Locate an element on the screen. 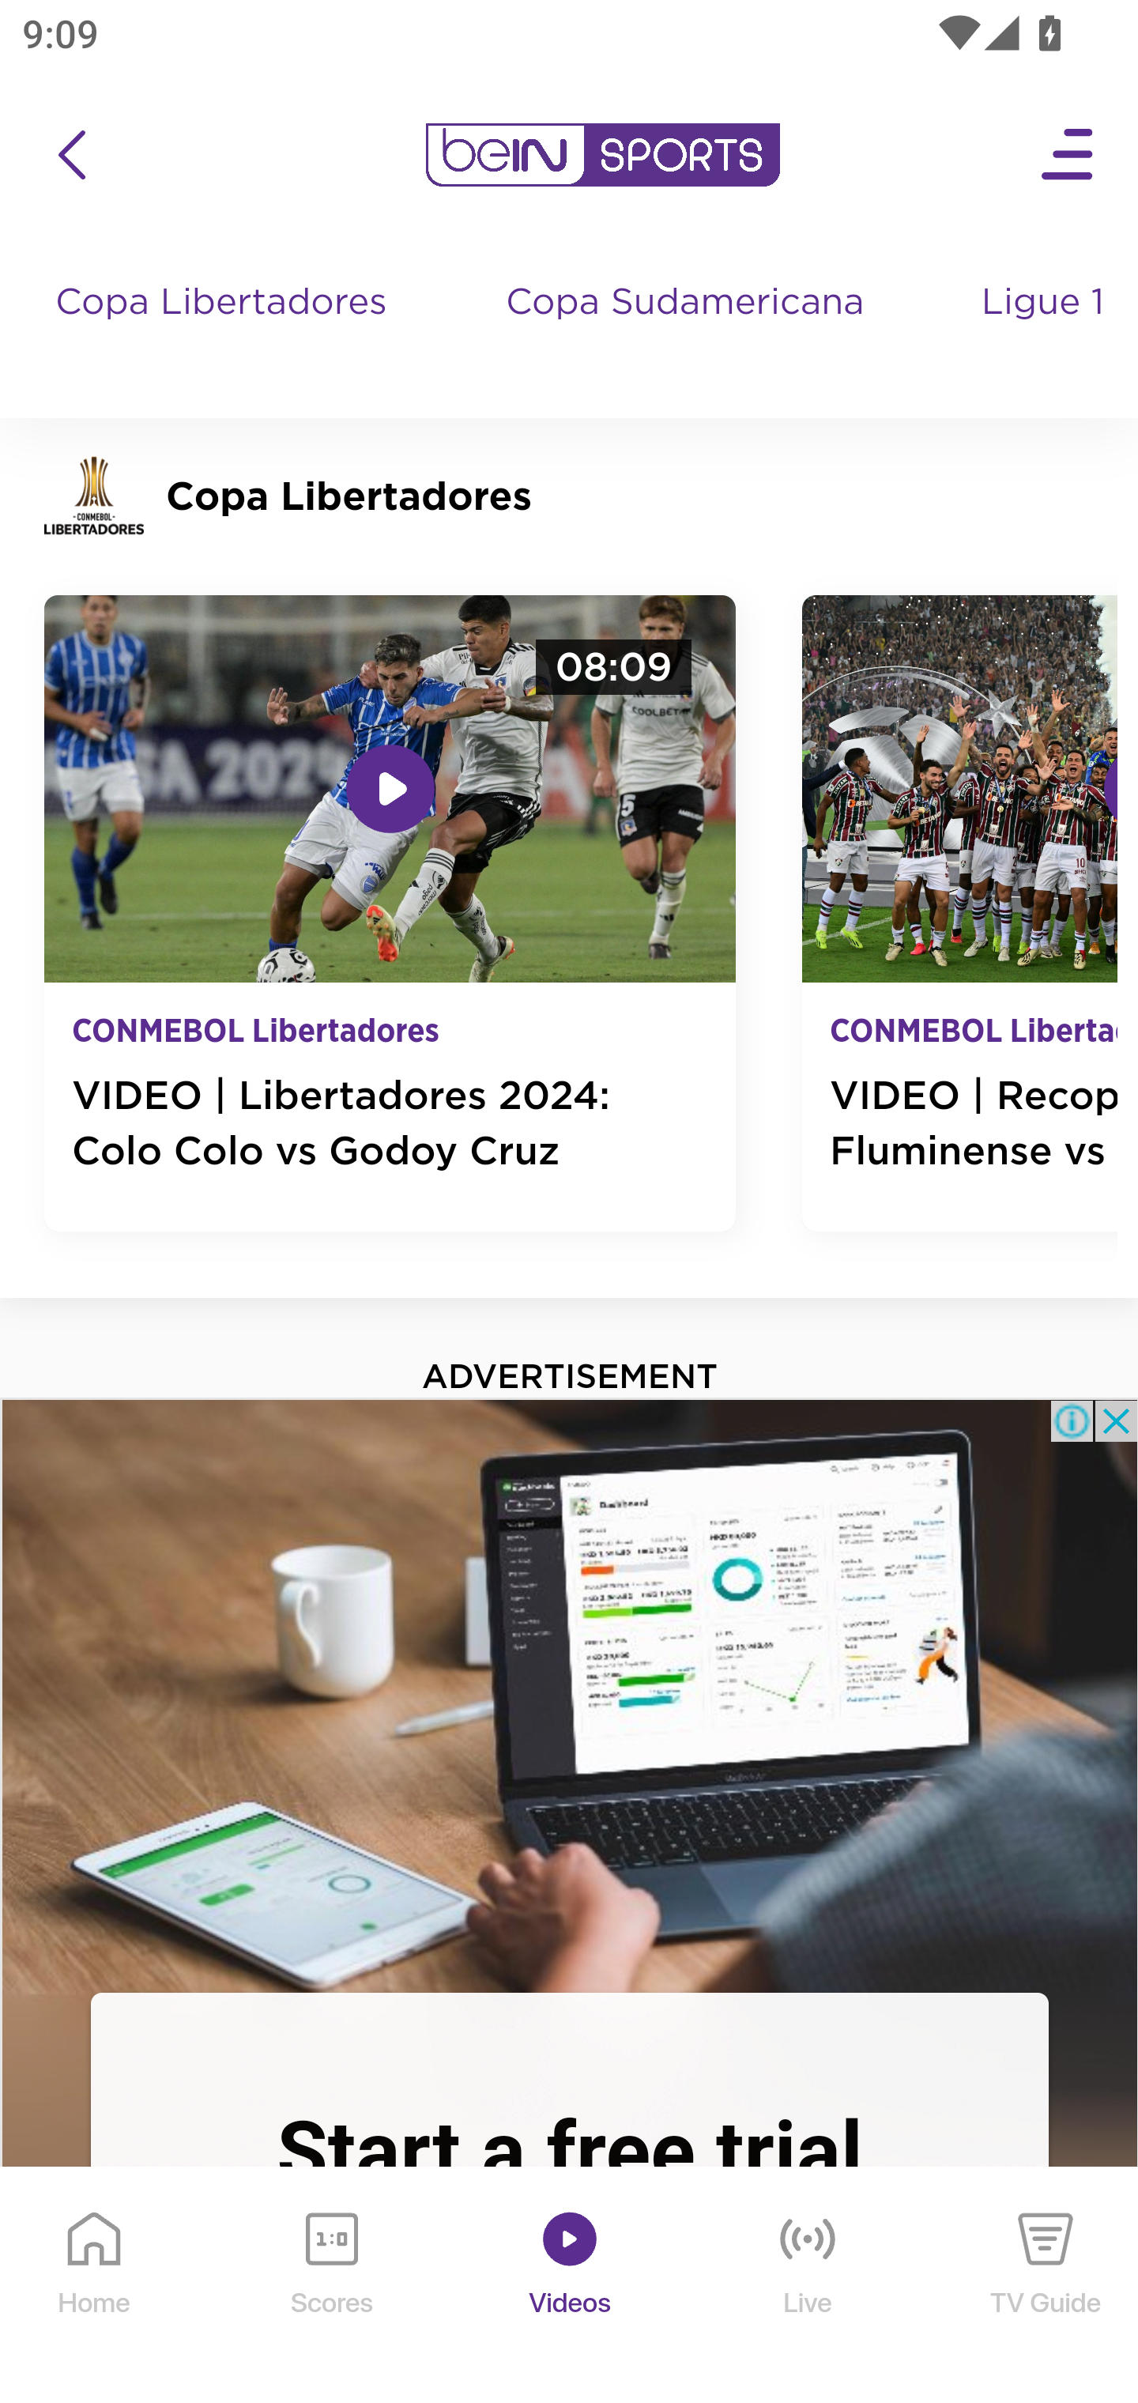 Image resolution: width=1138 pixels, height=2403 pixels. Videos Videos Icon Videos is located at coordinates (571, 2286).